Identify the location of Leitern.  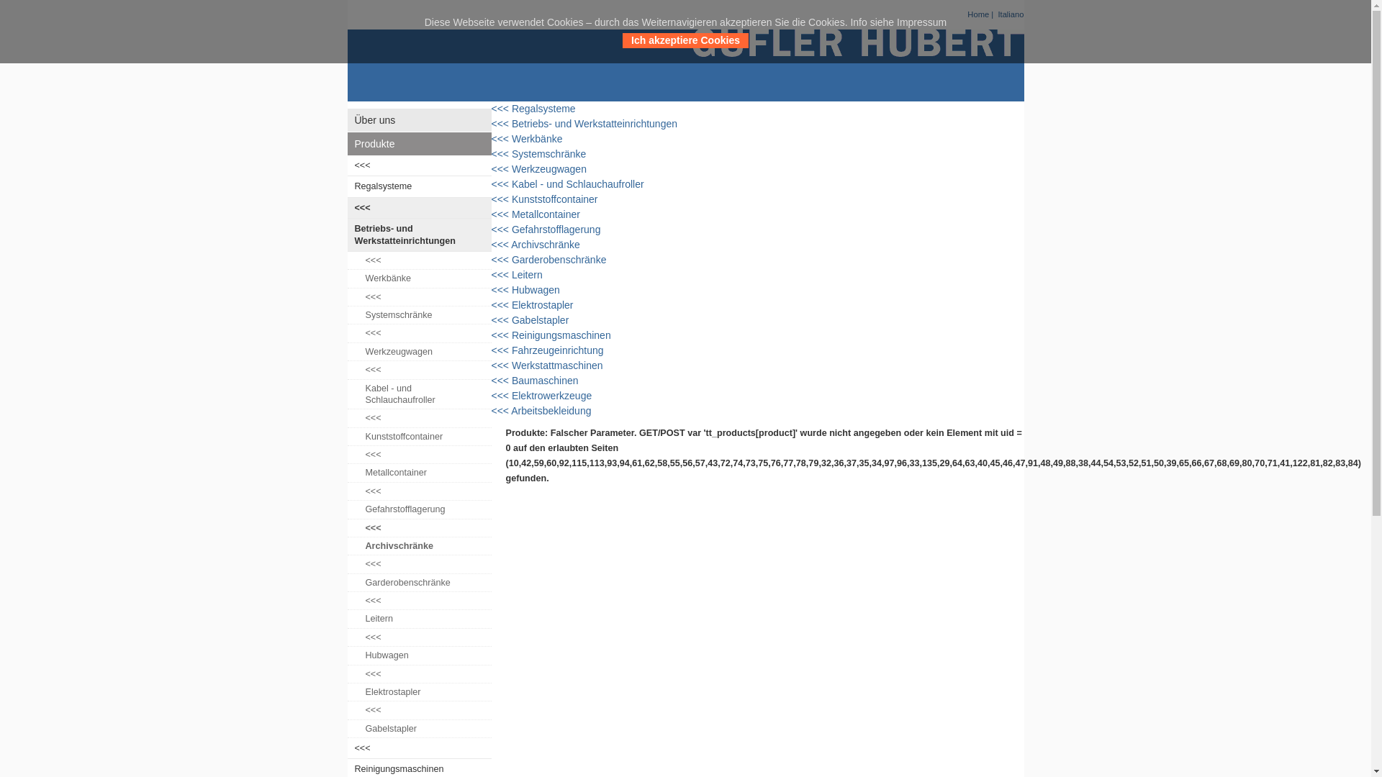
(527, 275).